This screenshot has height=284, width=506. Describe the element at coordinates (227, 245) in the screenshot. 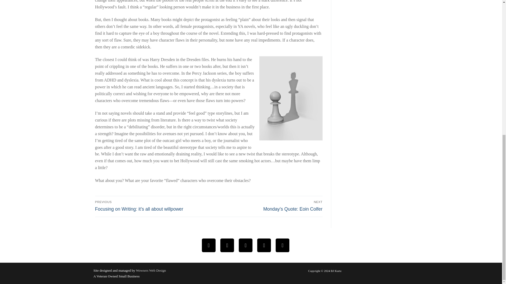

I see `Twitter` at that location.